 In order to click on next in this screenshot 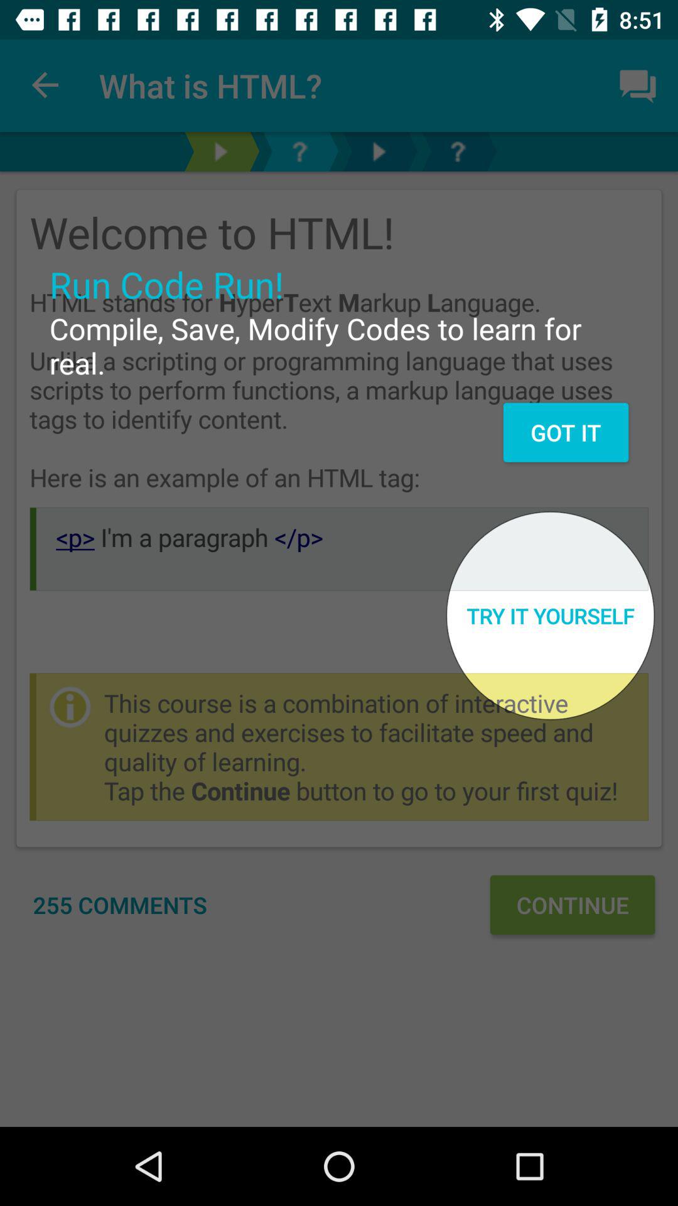, I will do `click(379, 152)`.